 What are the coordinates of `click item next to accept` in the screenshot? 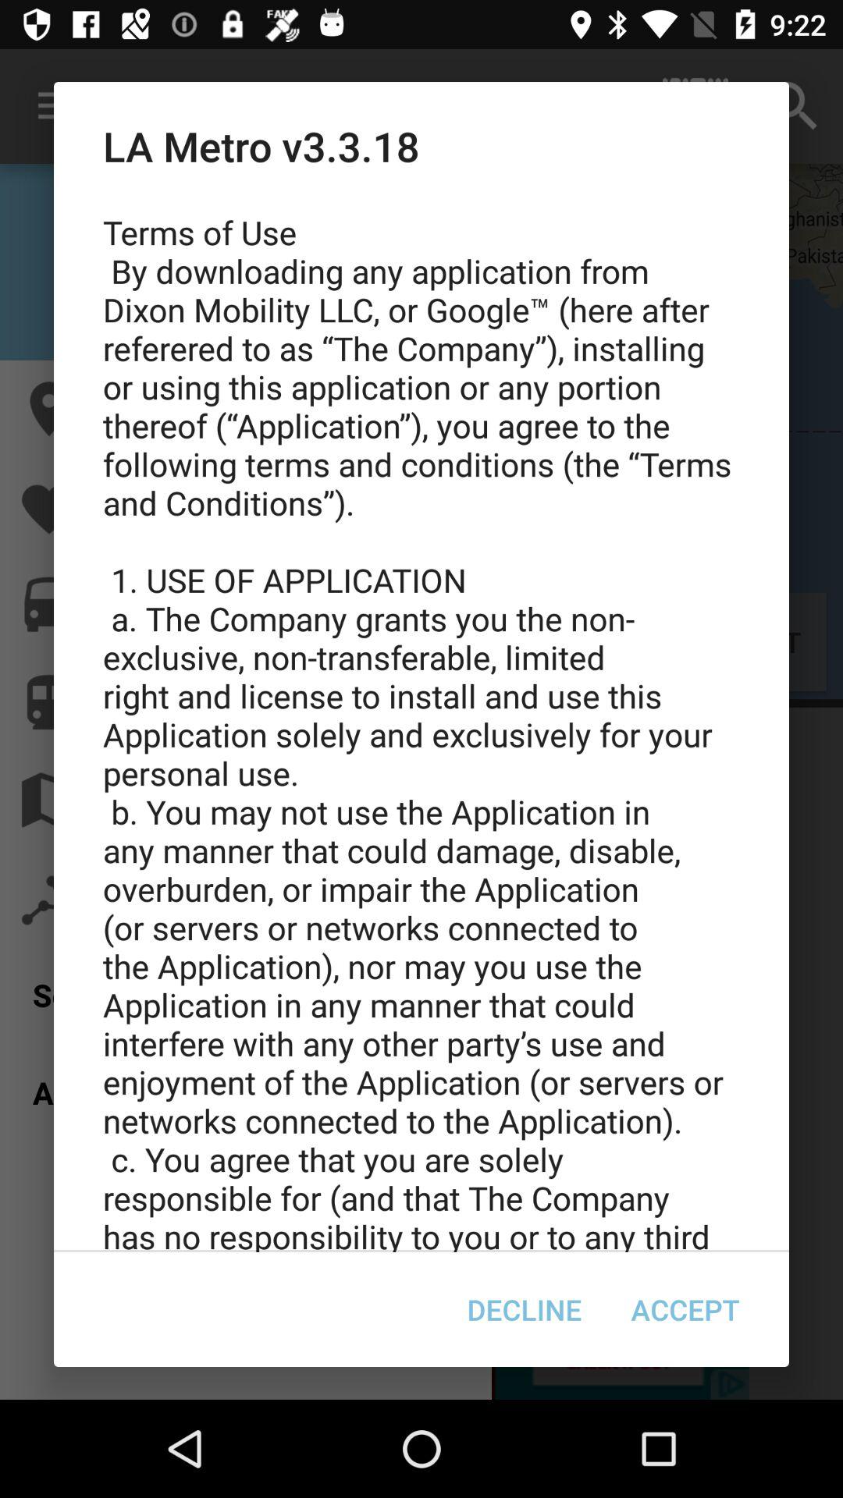 It's located at (525, 1309).